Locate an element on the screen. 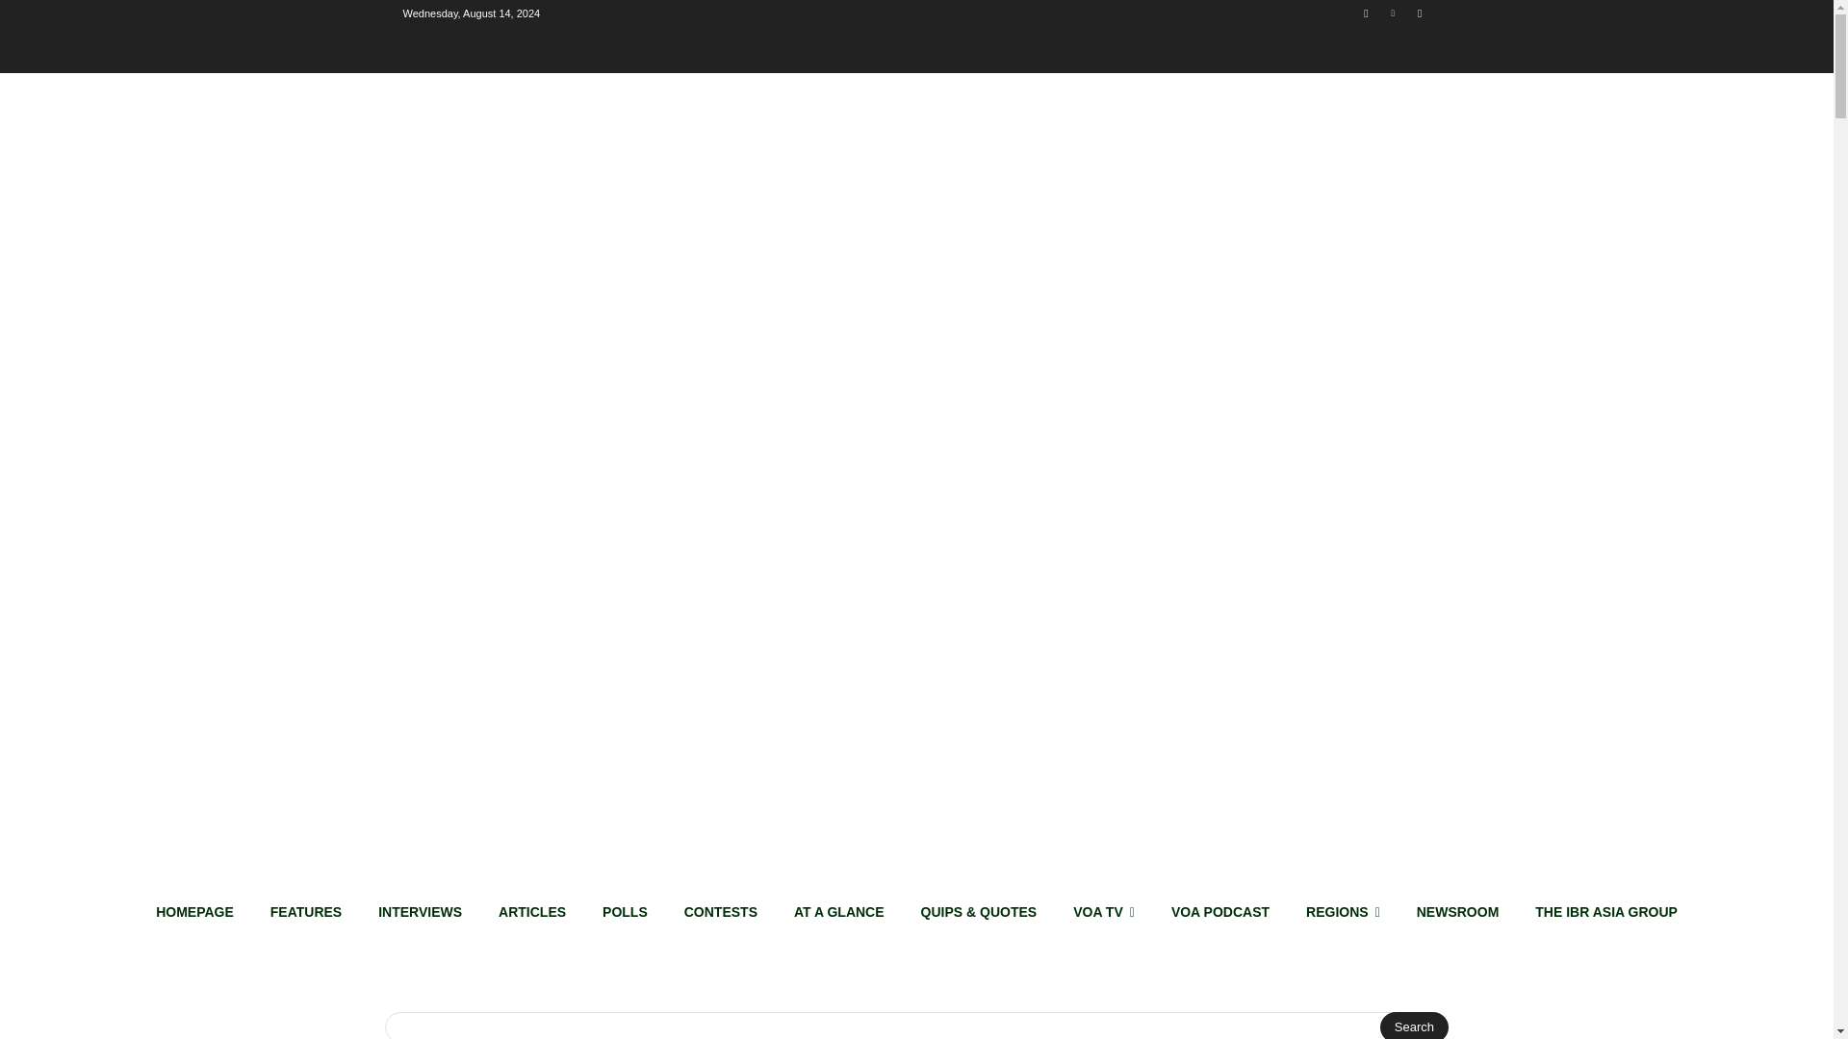 This screenshot has height=1039, width=1848. Facebook is located at coordinates (1365, 13).